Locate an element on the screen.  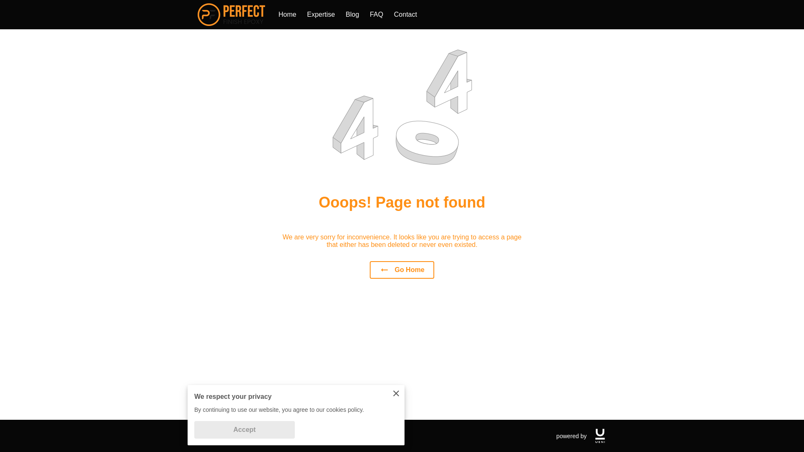
Blog is located at coordinates (353, 14).